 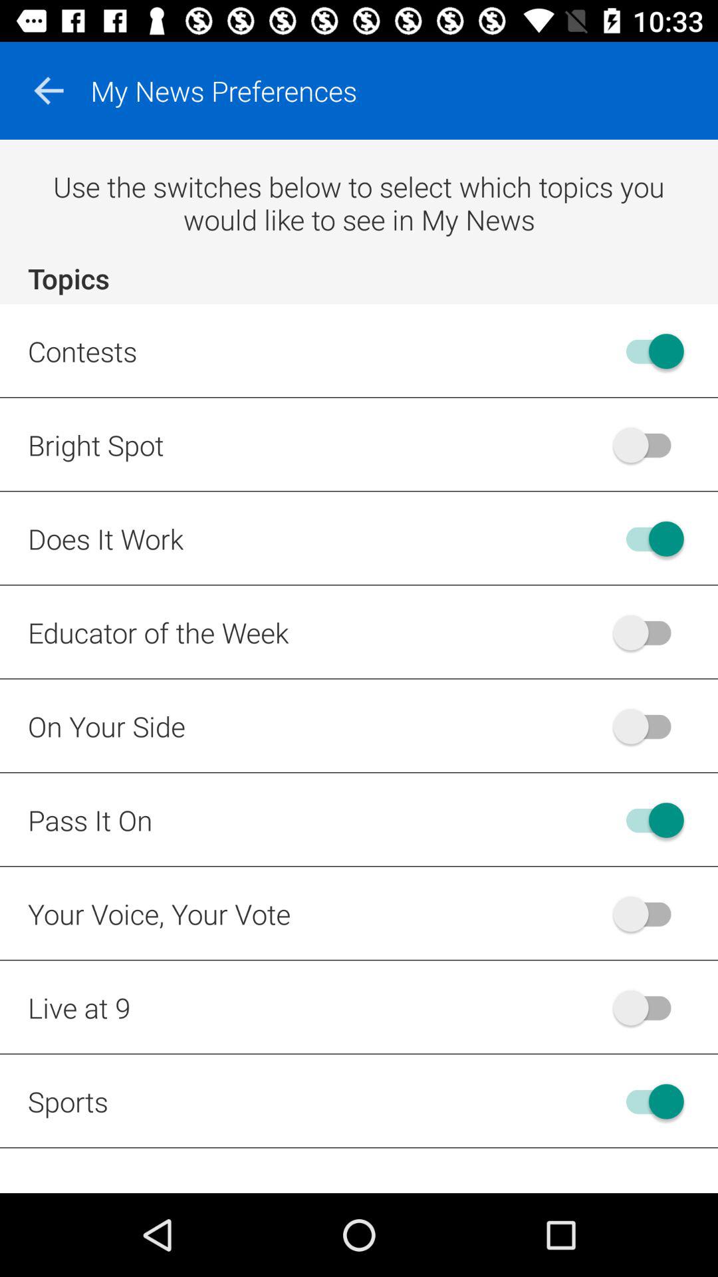 What do you see at coordinates (649, 819) in the screenshot?
I see `pass it on` at bounding box center [649, 819].